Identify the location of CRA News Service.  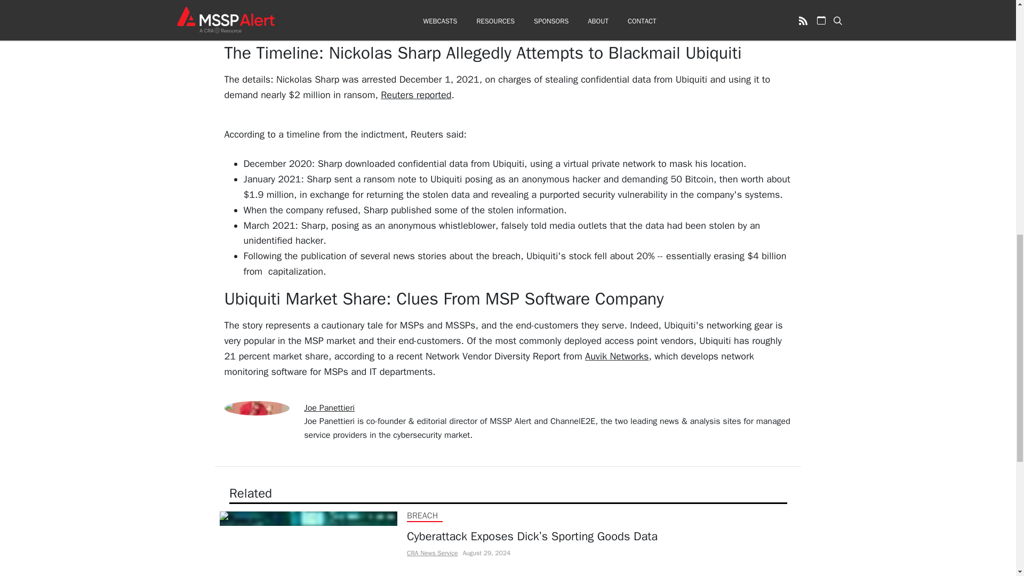
(431, 553).